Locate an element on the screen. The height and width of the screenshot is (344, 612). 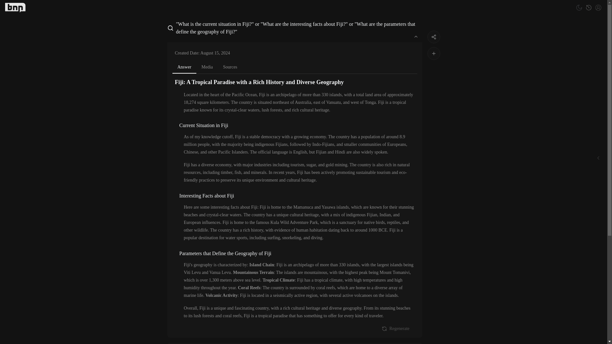
Toggle theme is located at coordinates (579, 7).